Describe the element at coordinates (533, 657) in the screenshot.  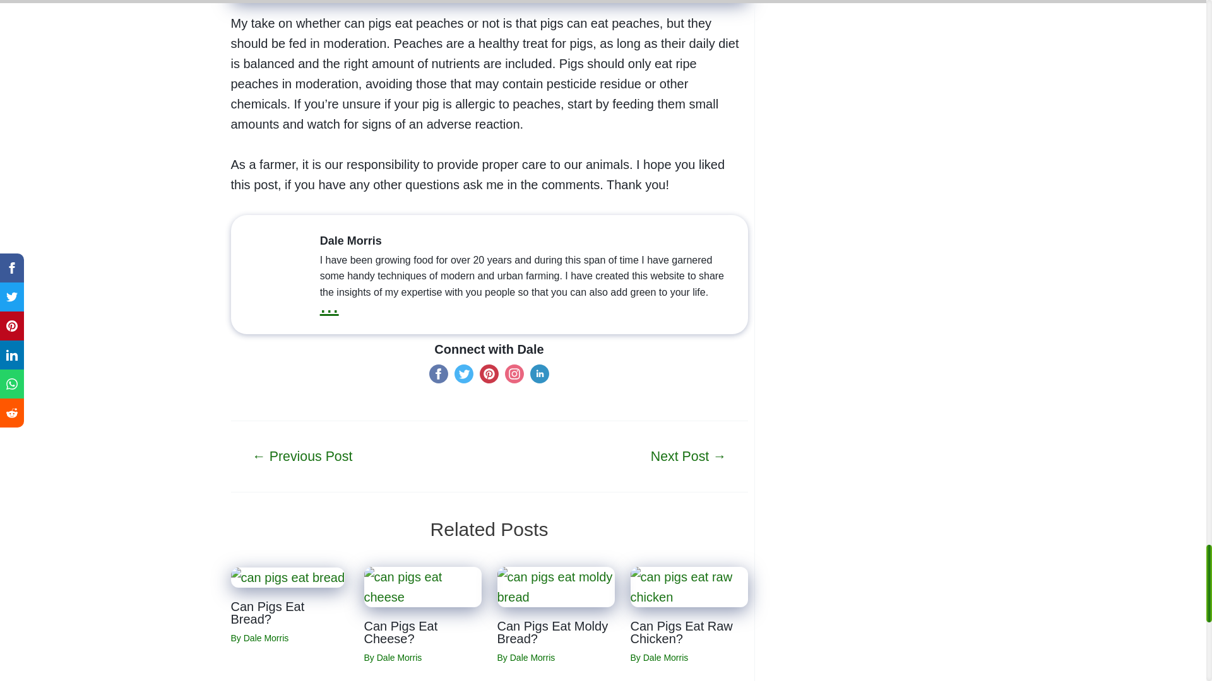
I see `View all posts by Dale Morris` at that location.